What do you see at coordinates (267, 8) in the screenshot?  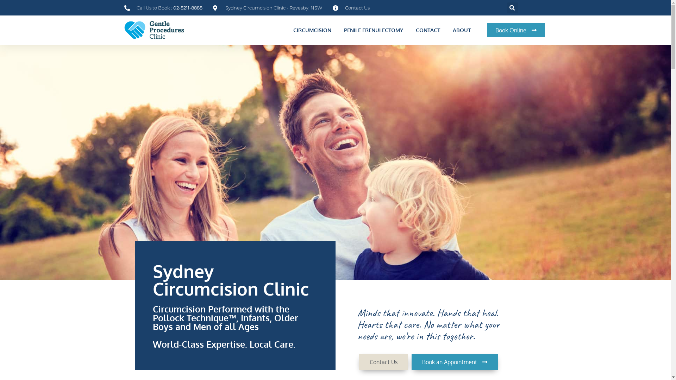 I see `Sydney Circumcision Clinic - Revesby, NSW` at bounding box center [267, 8].